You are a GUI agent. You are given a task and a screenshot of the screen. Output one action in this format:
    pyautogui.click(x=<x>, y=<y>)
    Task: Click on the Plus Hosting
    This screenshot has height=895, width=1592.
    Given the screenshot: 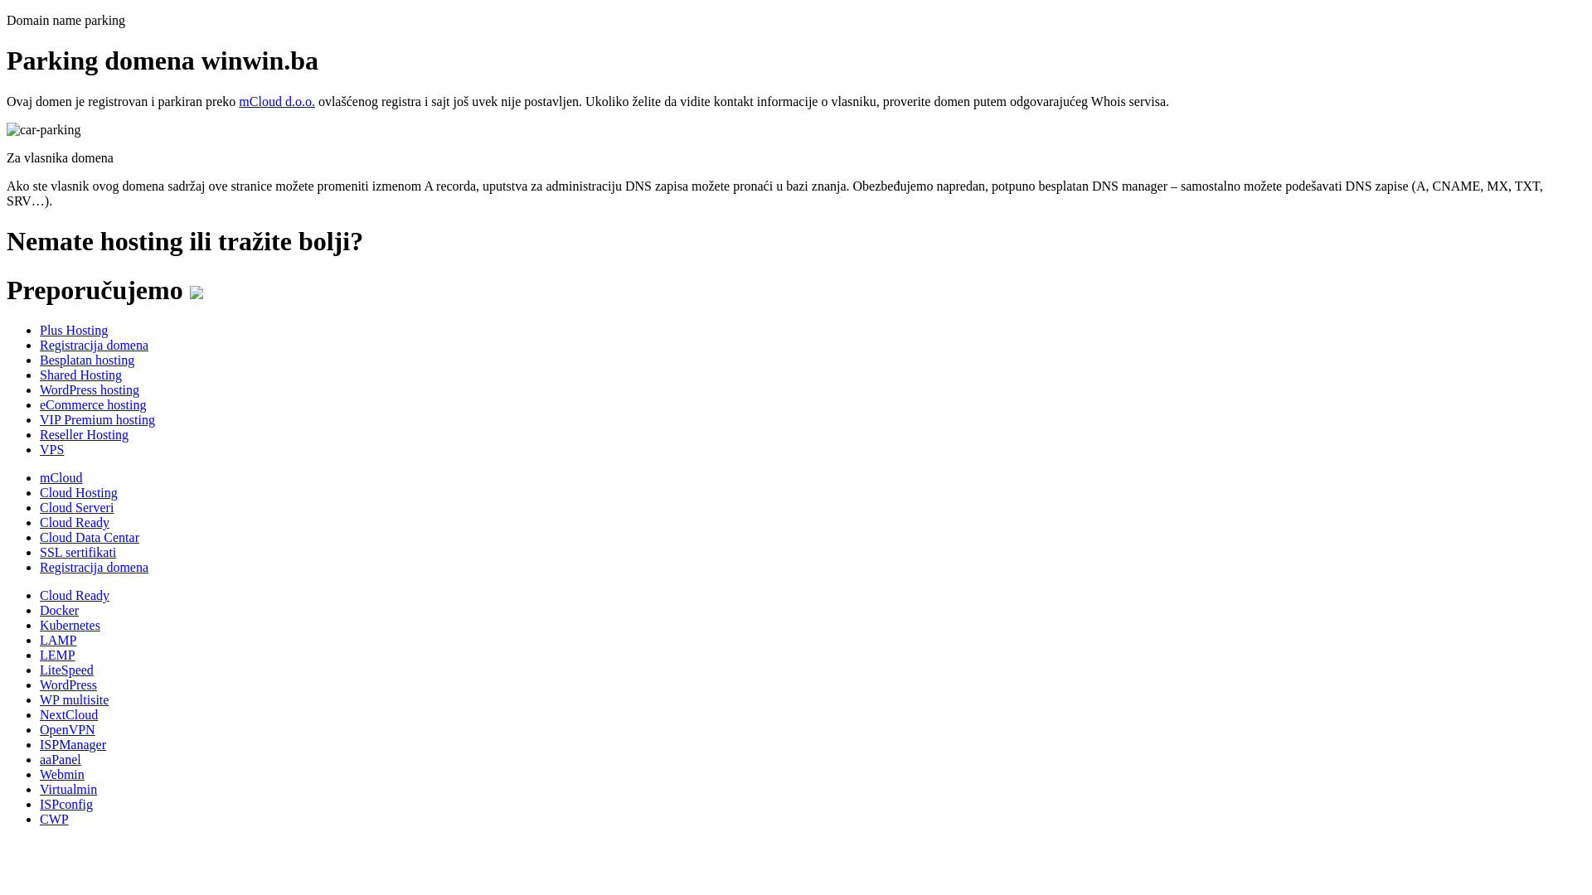 What is the action you would take?
    pyautogui.click(x=74, y=330)
    